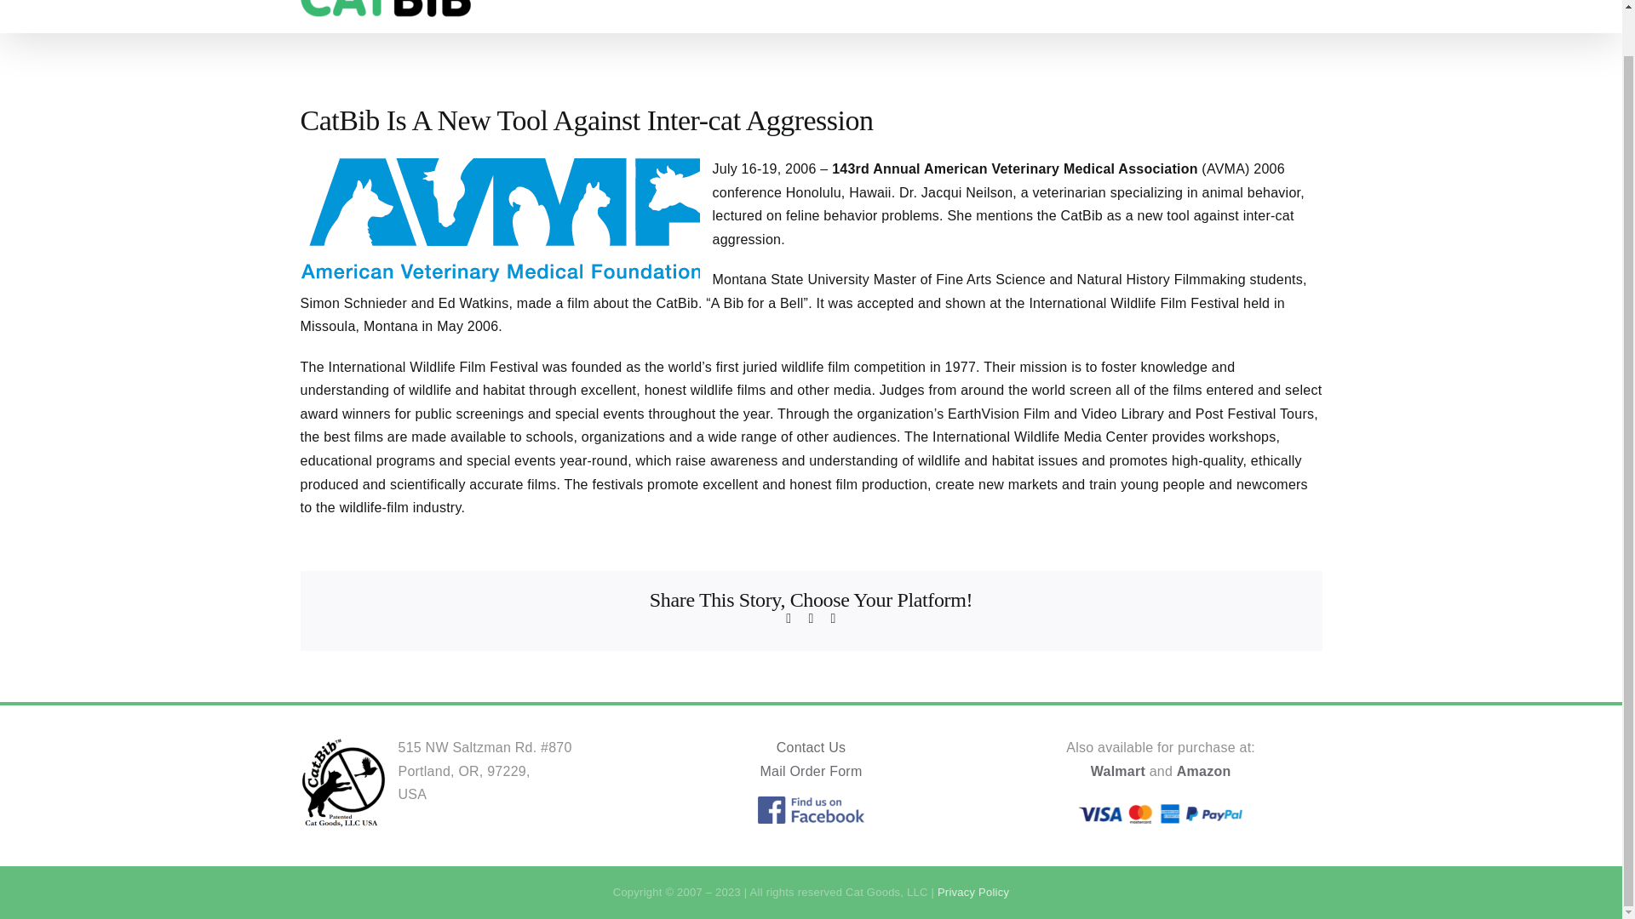 The width and height of the screenshot is (1635, 919). Describe the element at coordinates (1257, 16) in the screenshot. I see `SHOP` at that location.